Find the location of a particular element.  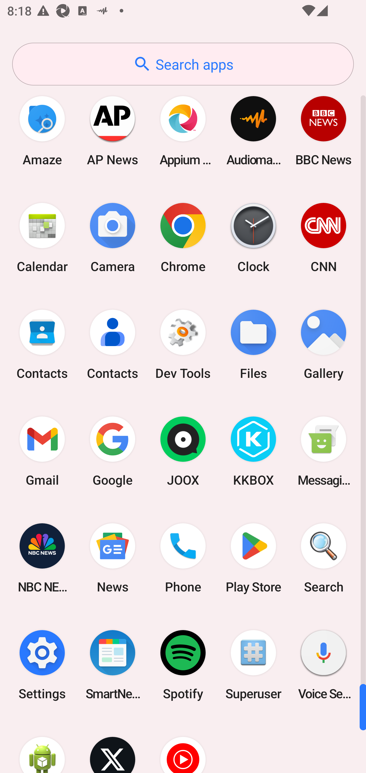

Search is located at coordinates (324, 558).